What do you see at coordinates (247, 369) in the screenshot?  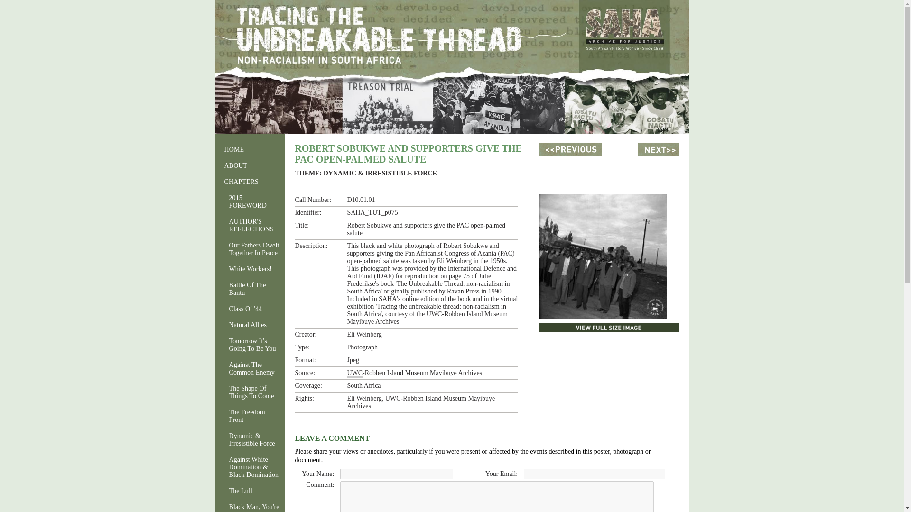 I see `Against The Common Enemy` at bounding box center [247, 369].